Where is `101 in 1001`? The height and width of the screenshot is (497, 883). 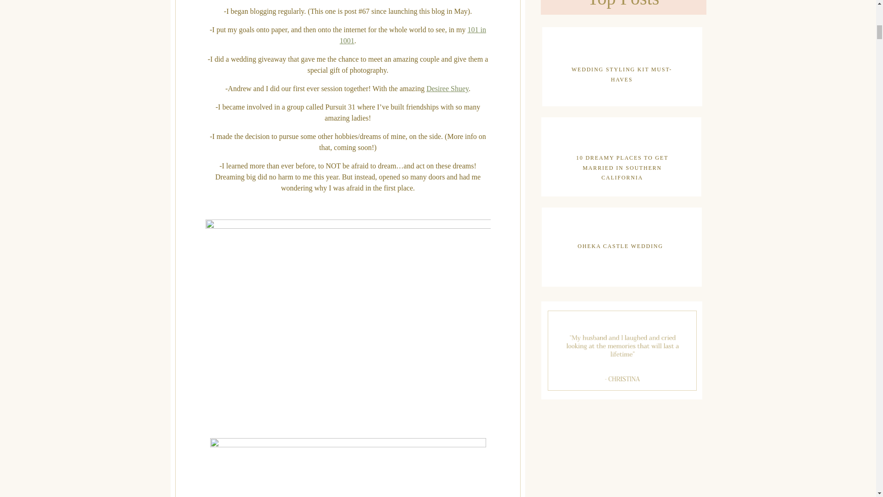 101 in 1001 is located at coordinates (413, 35).